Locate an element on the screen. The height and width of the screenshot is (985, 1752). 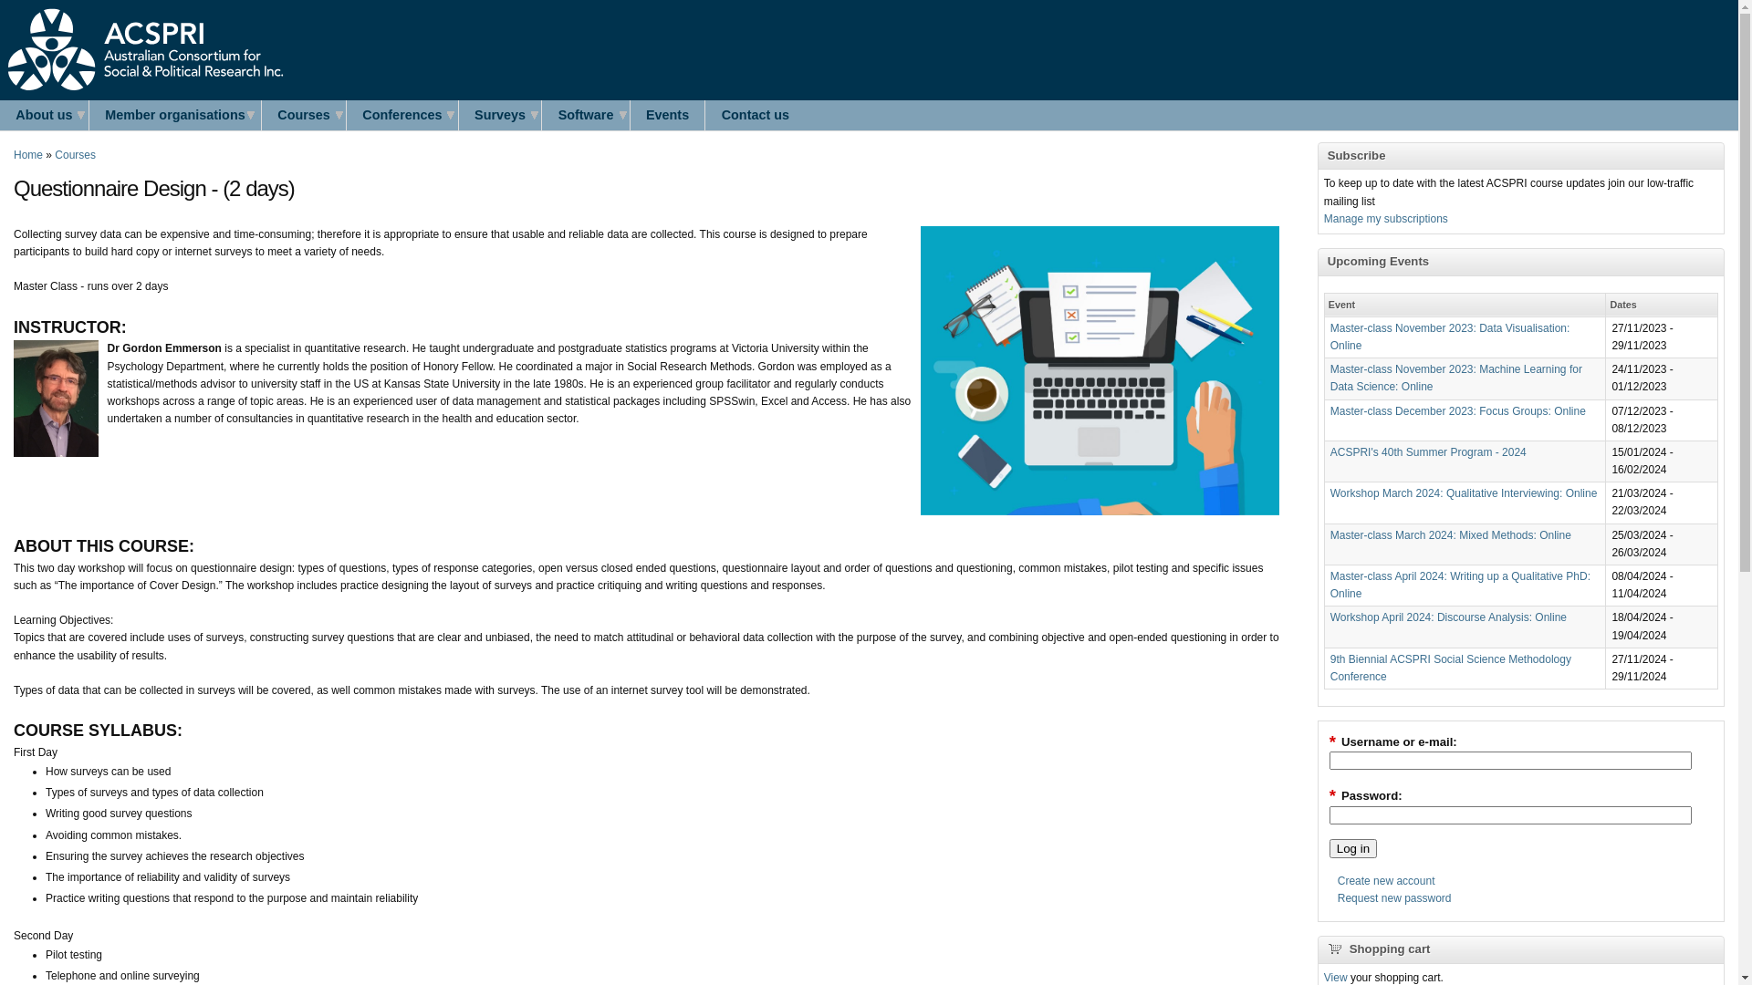
Conferences is located at coordinates (402, 115).